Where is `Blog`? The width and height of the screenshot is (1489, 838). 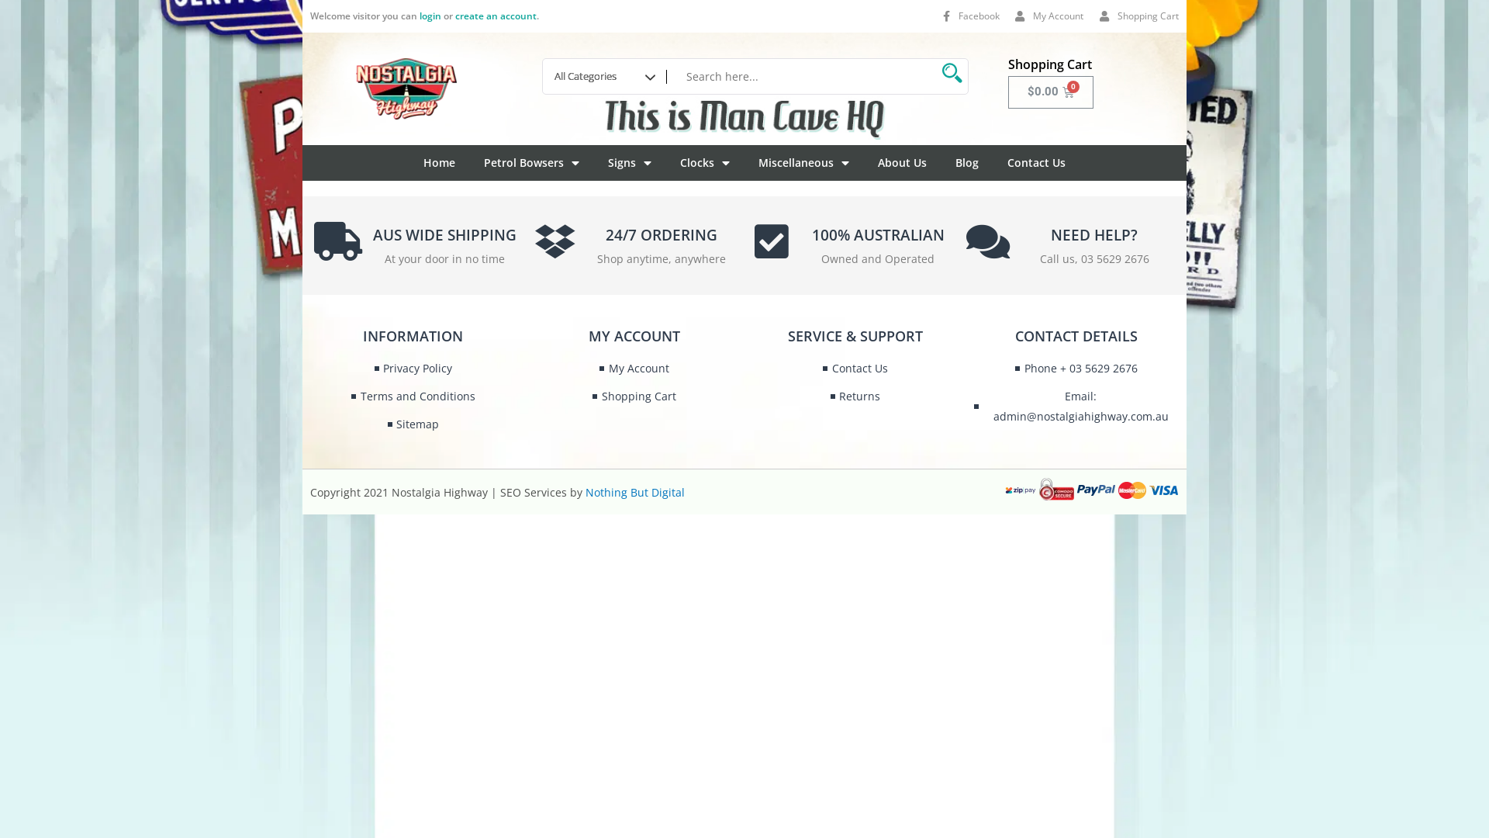
Blog is located at coordinates (967, 163).